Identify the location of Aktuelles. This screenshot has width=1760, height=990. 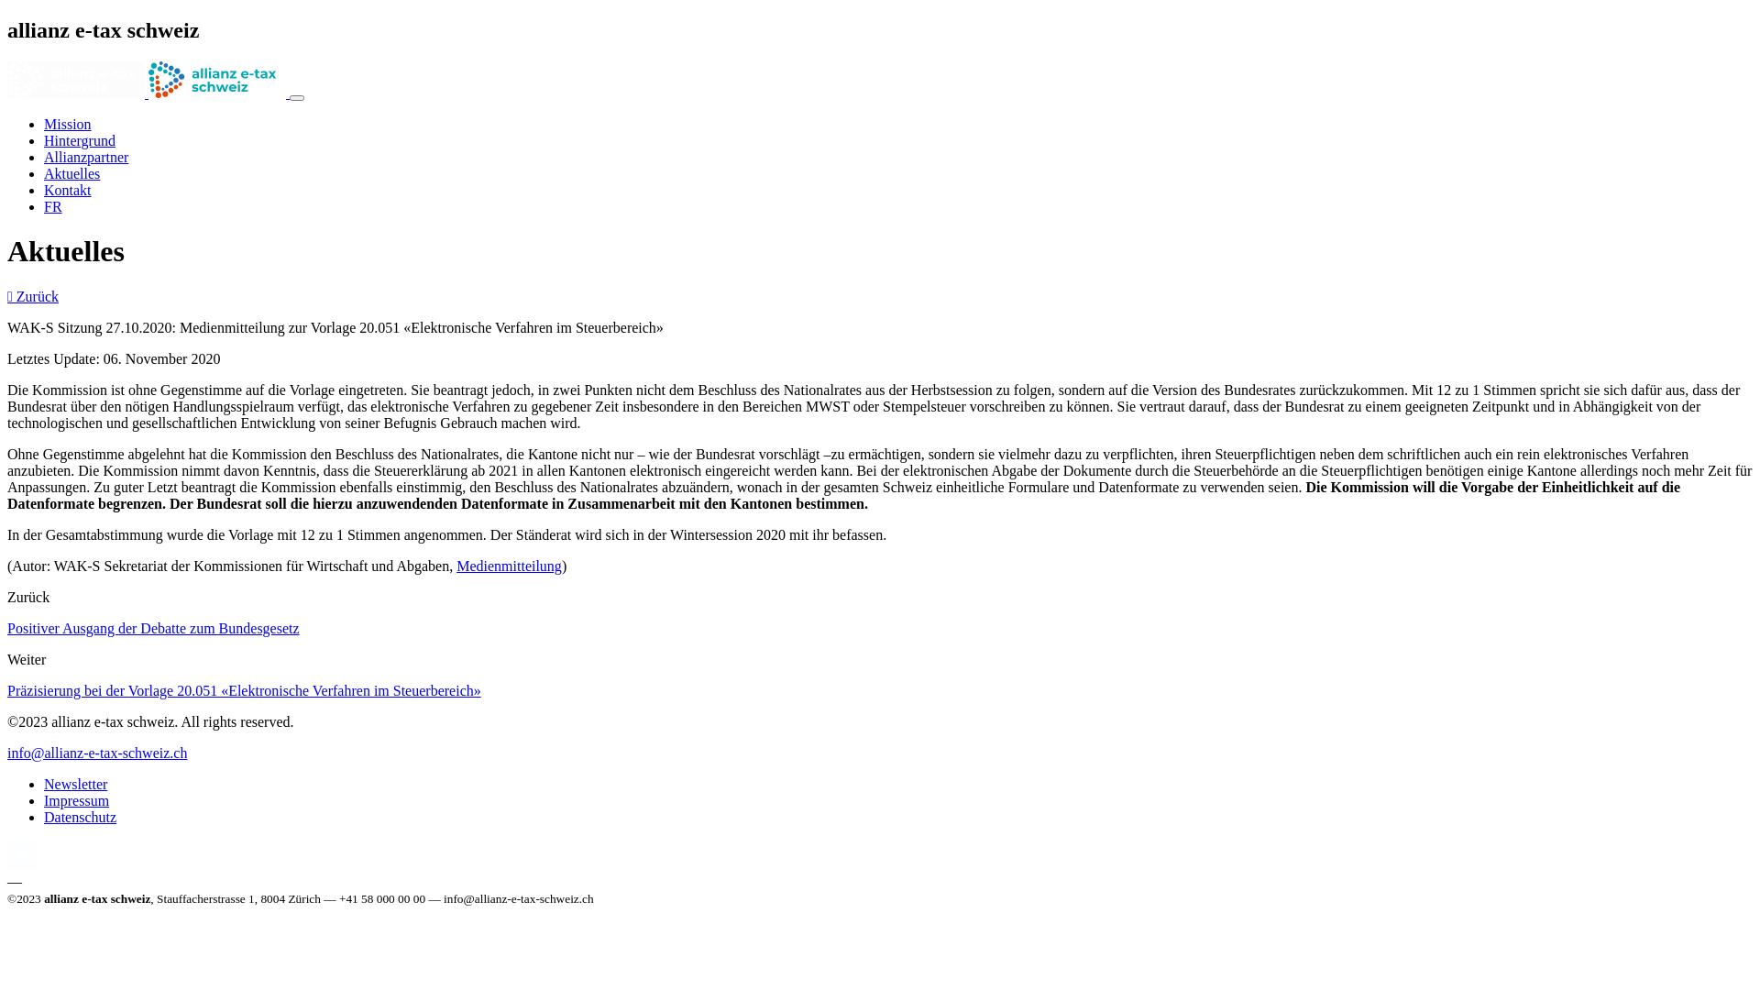
(71, 174).